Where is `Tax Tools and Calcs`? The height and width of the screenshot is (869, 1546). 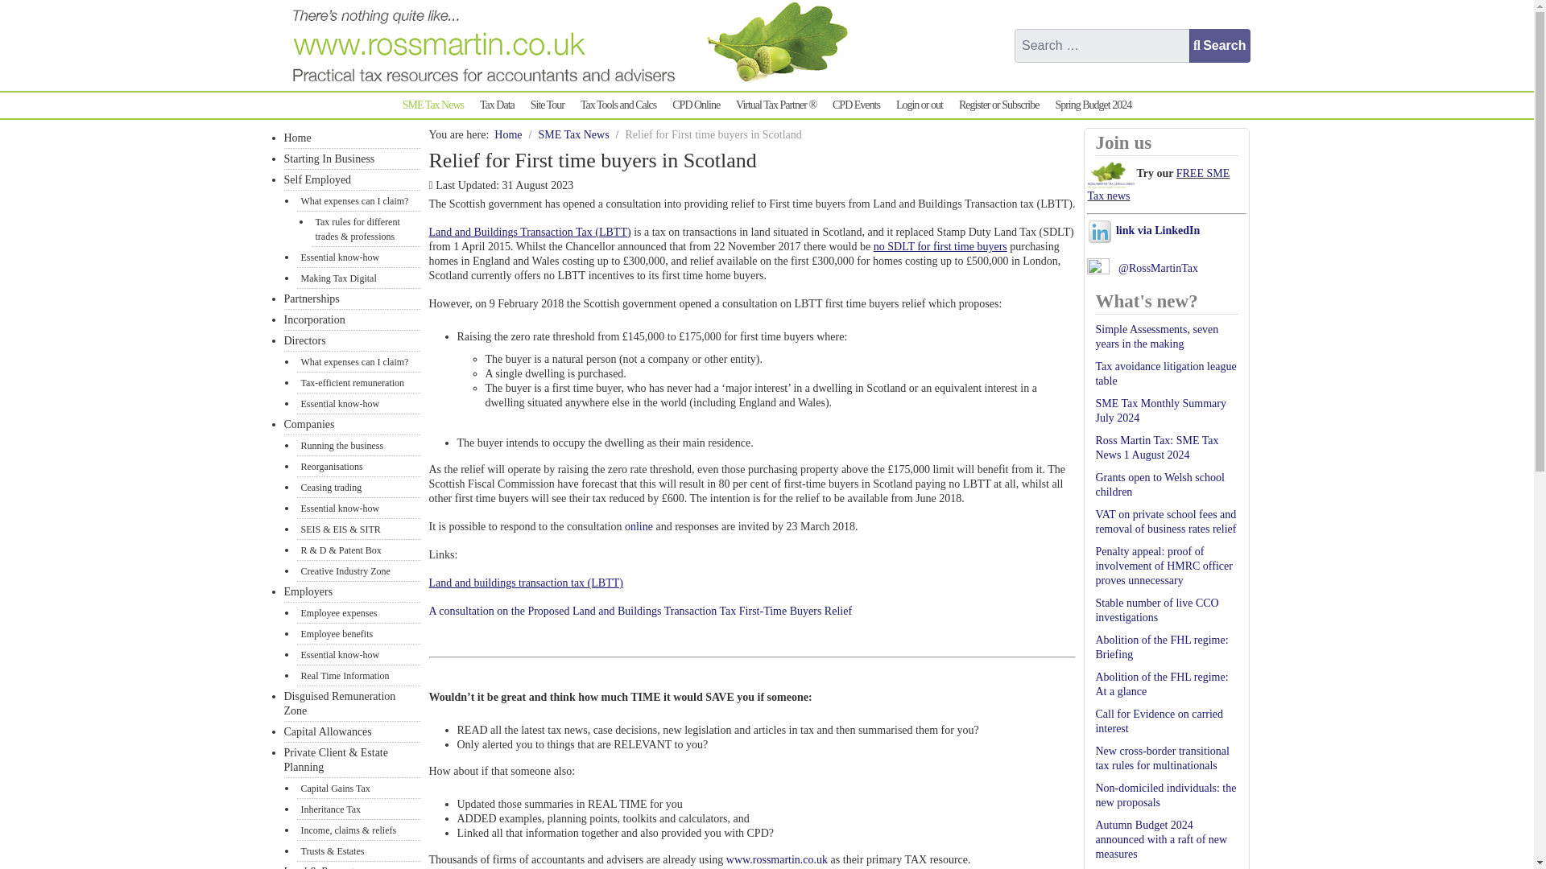
Tax Tools and Calcs is located at coordinates (618, 105).